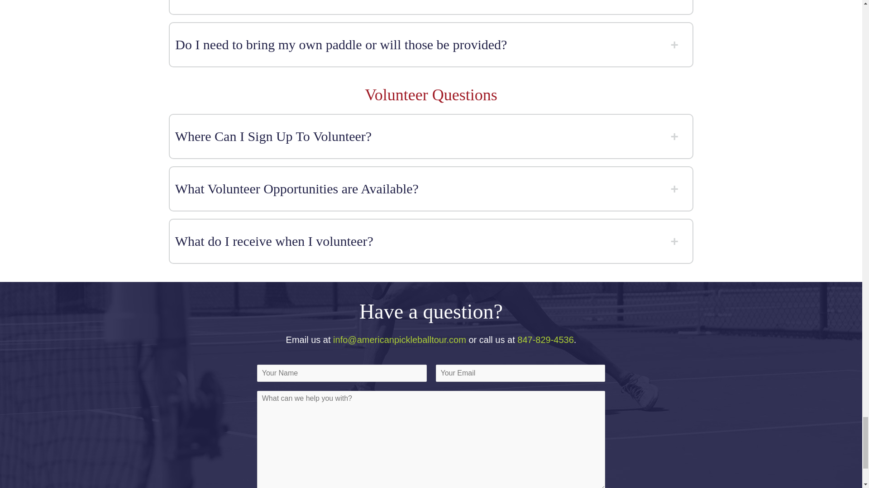 The height and width of the screenshot is (488, 869). I want to click on 847-829-4536, so click(545, 339).